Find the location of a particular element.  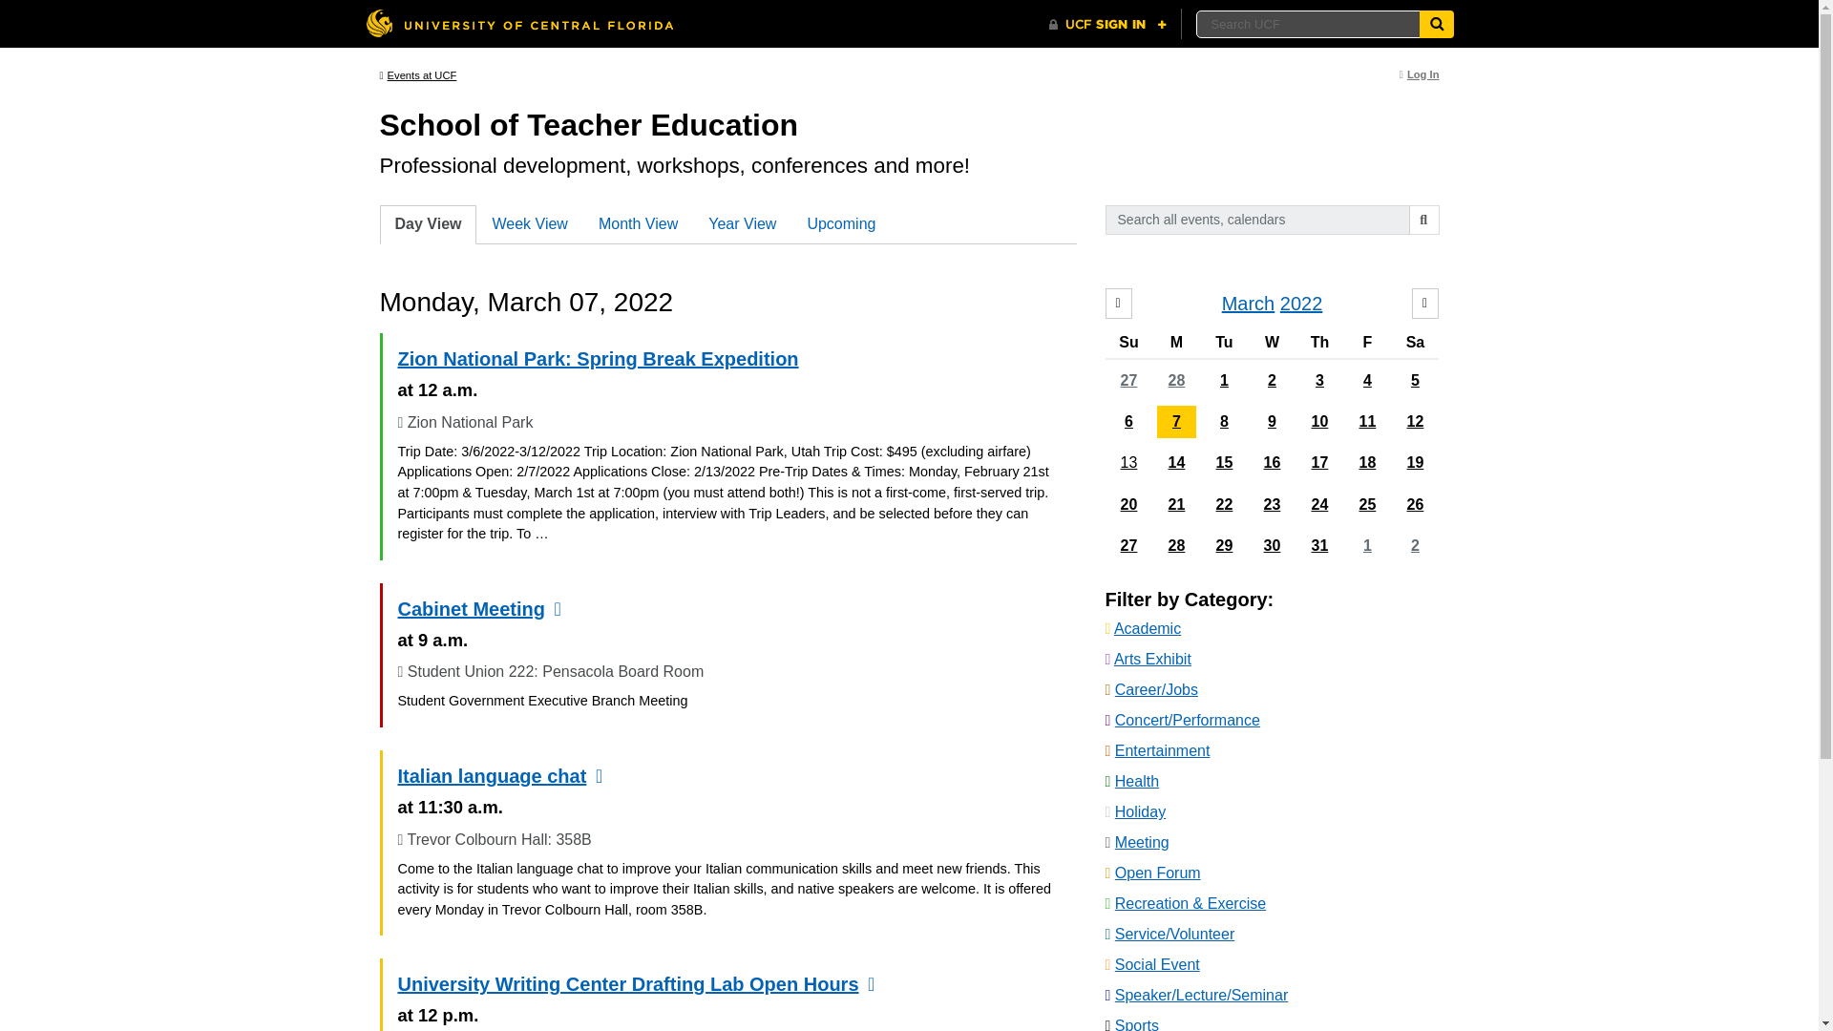

Log In is located at coordinates (1419, 74).